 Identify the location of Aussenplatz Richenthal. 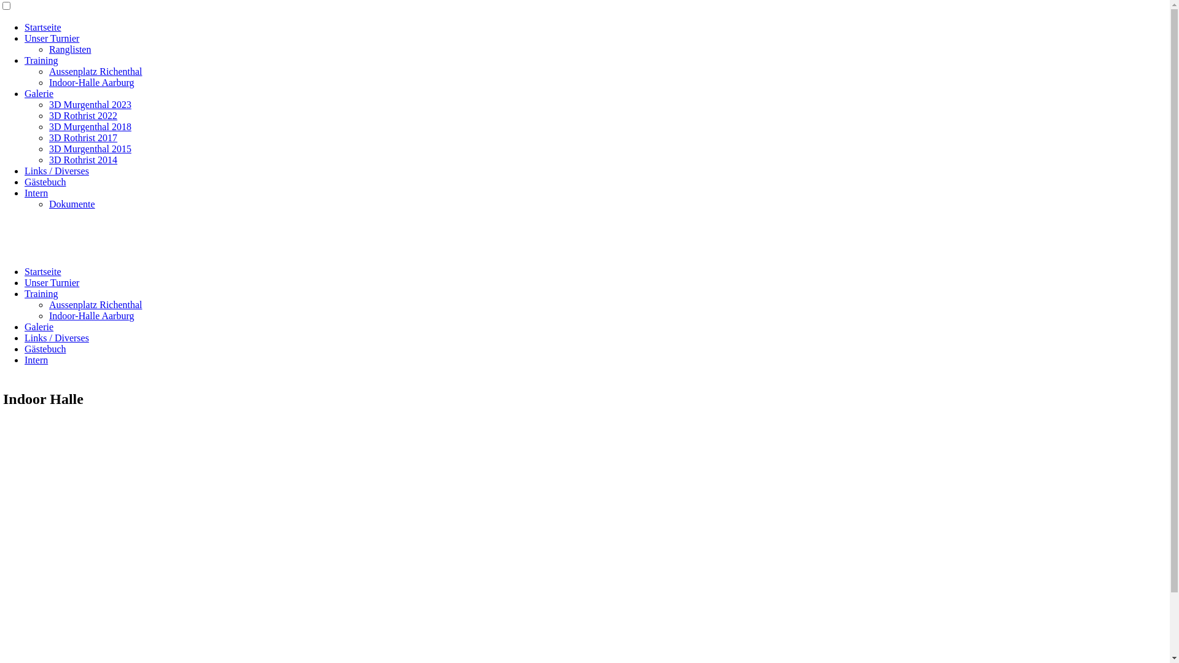
(96, 304).